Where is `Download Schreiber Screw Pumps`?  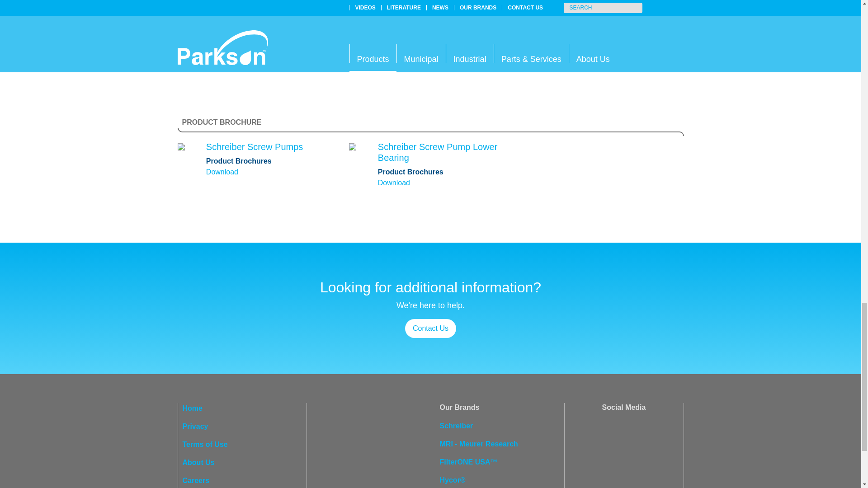
Download Schreiber Screw Pumps is located at coordinates (222, 172).